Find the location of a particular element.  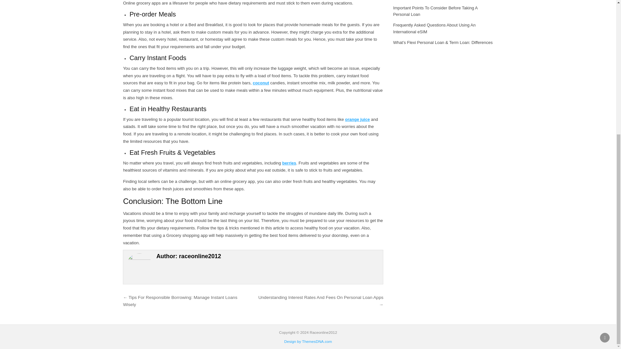

Important Points To Consider Before Taking A Personal Loan is located at coordinates (435, 11).